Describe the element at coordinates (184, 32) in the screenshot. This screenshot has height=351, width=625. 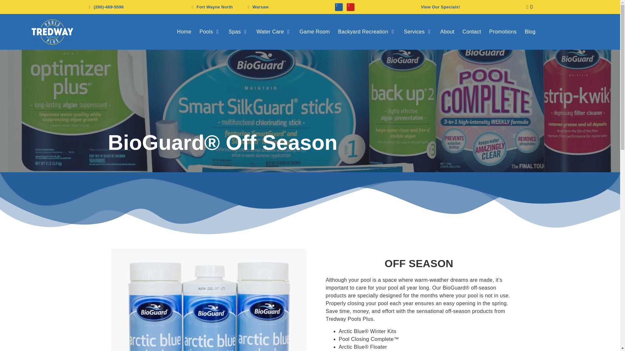
I see `Home` at that location.